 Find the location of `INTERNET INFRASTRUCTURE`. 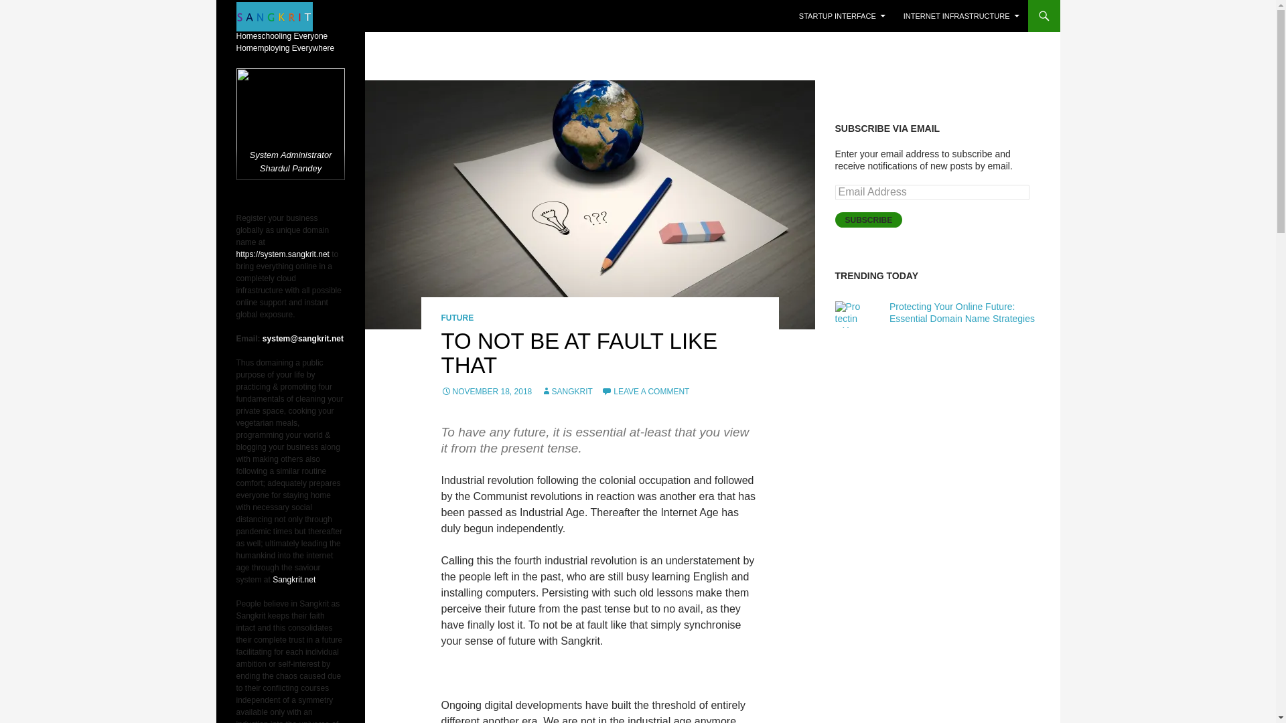

INTERNET INFRASTRUCTURE is located at coordinates (961, 16).